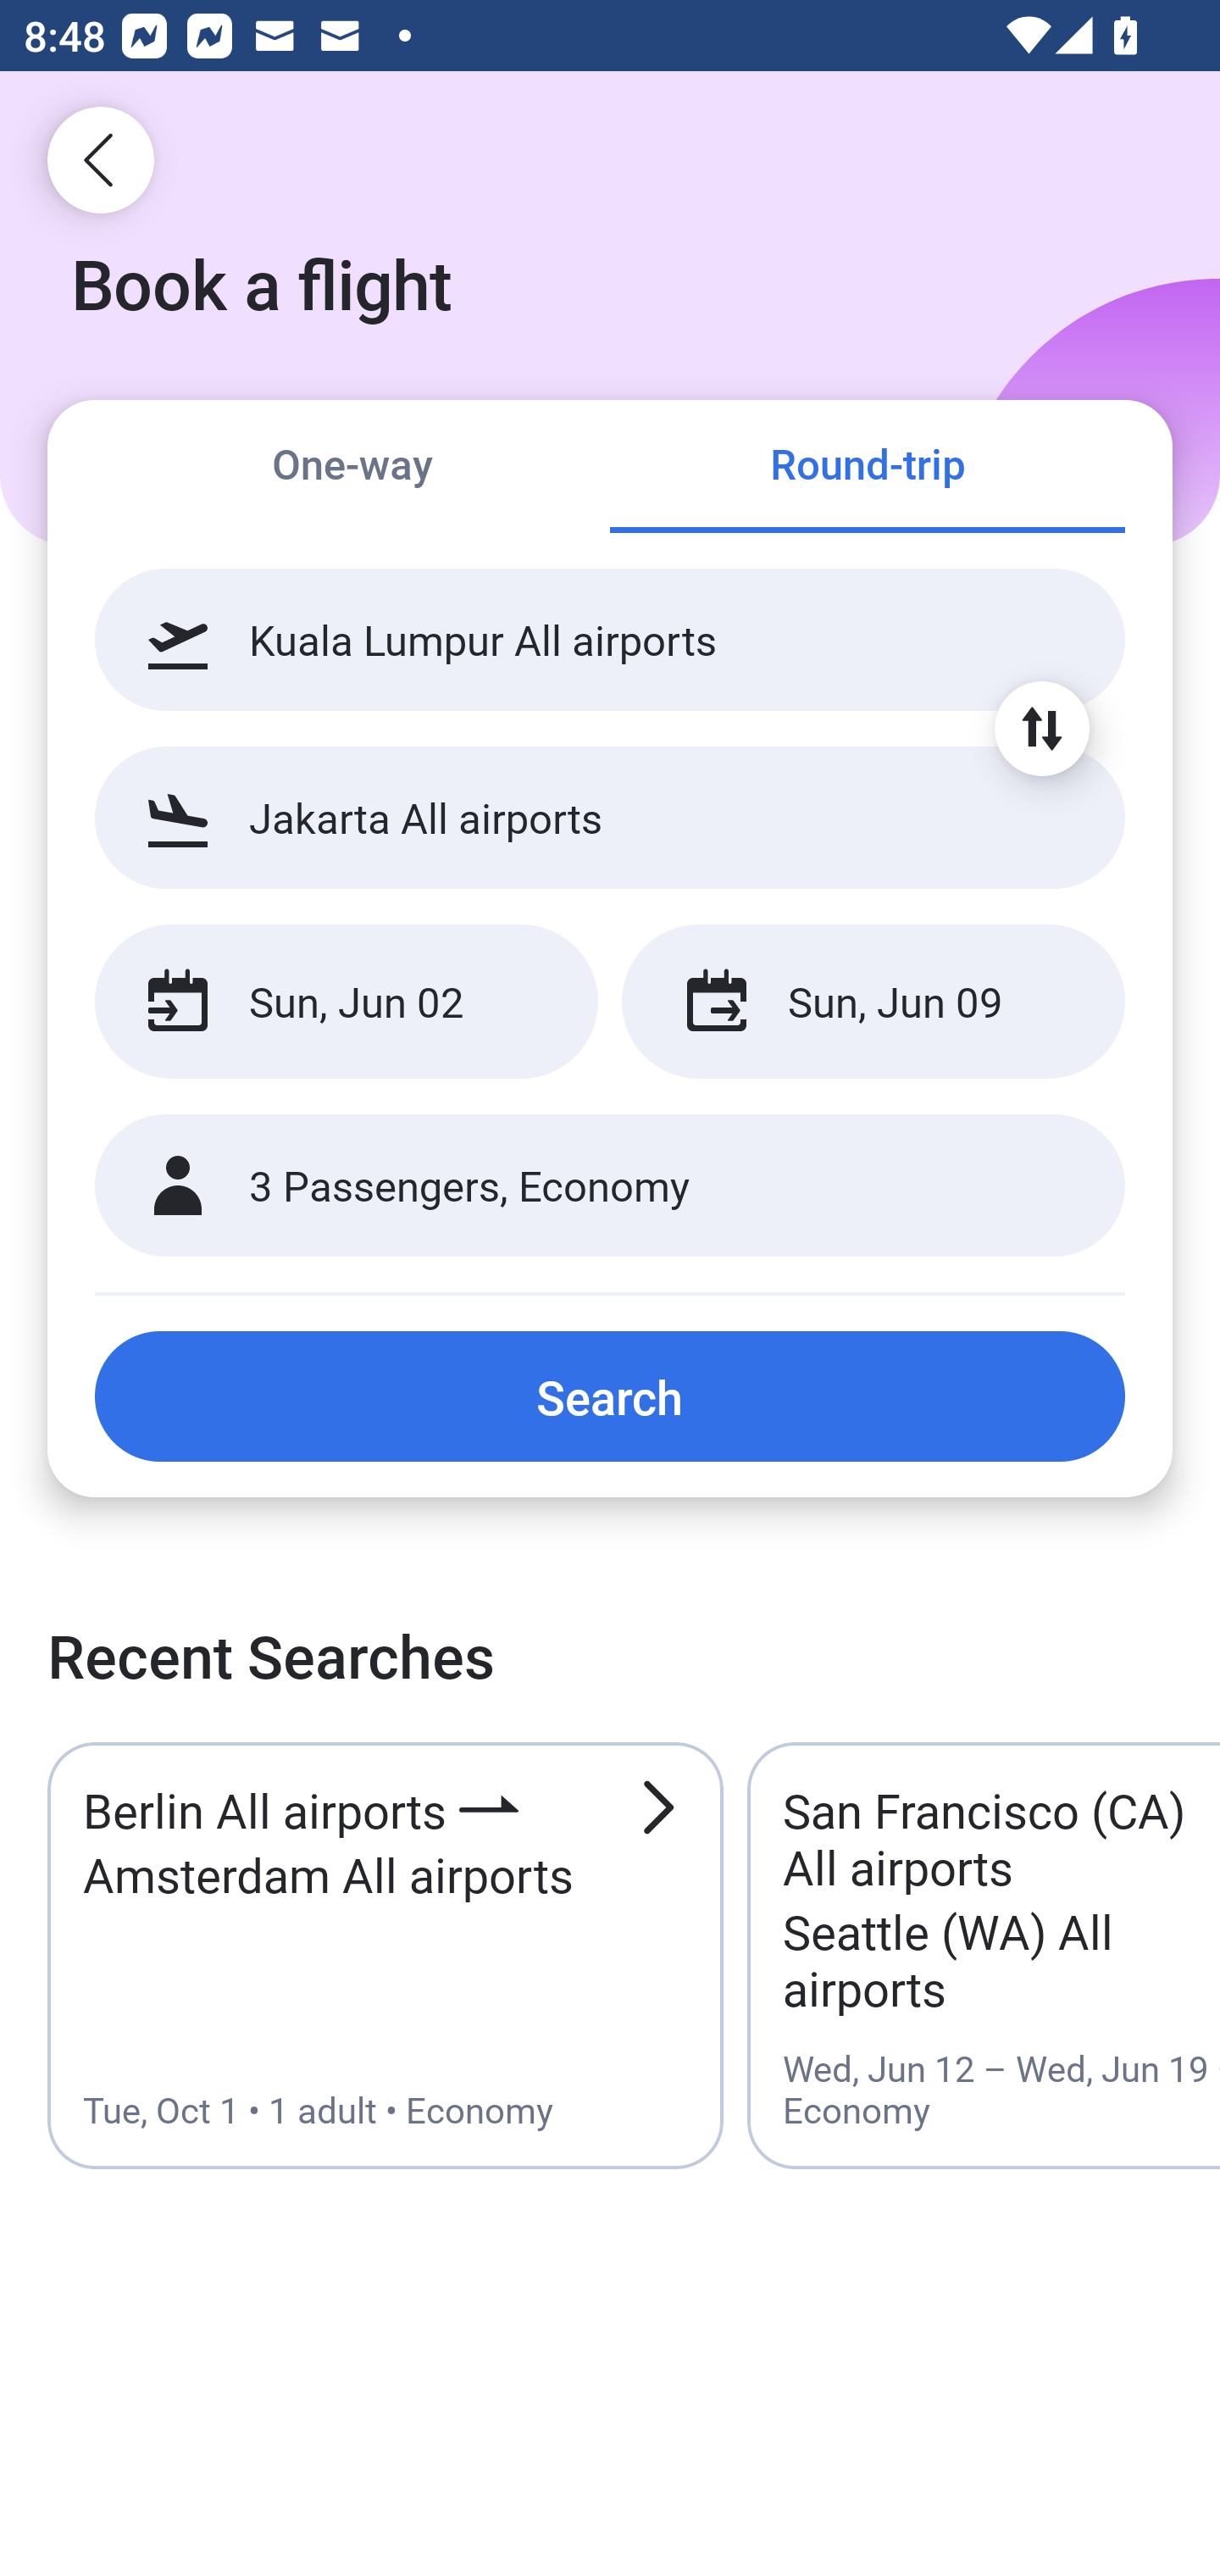 This screenshot has height=2576, width=1220. Describe the element at coordinates (346, 1002) in the screenshot. I see `Sun, Jun 02` at that location.